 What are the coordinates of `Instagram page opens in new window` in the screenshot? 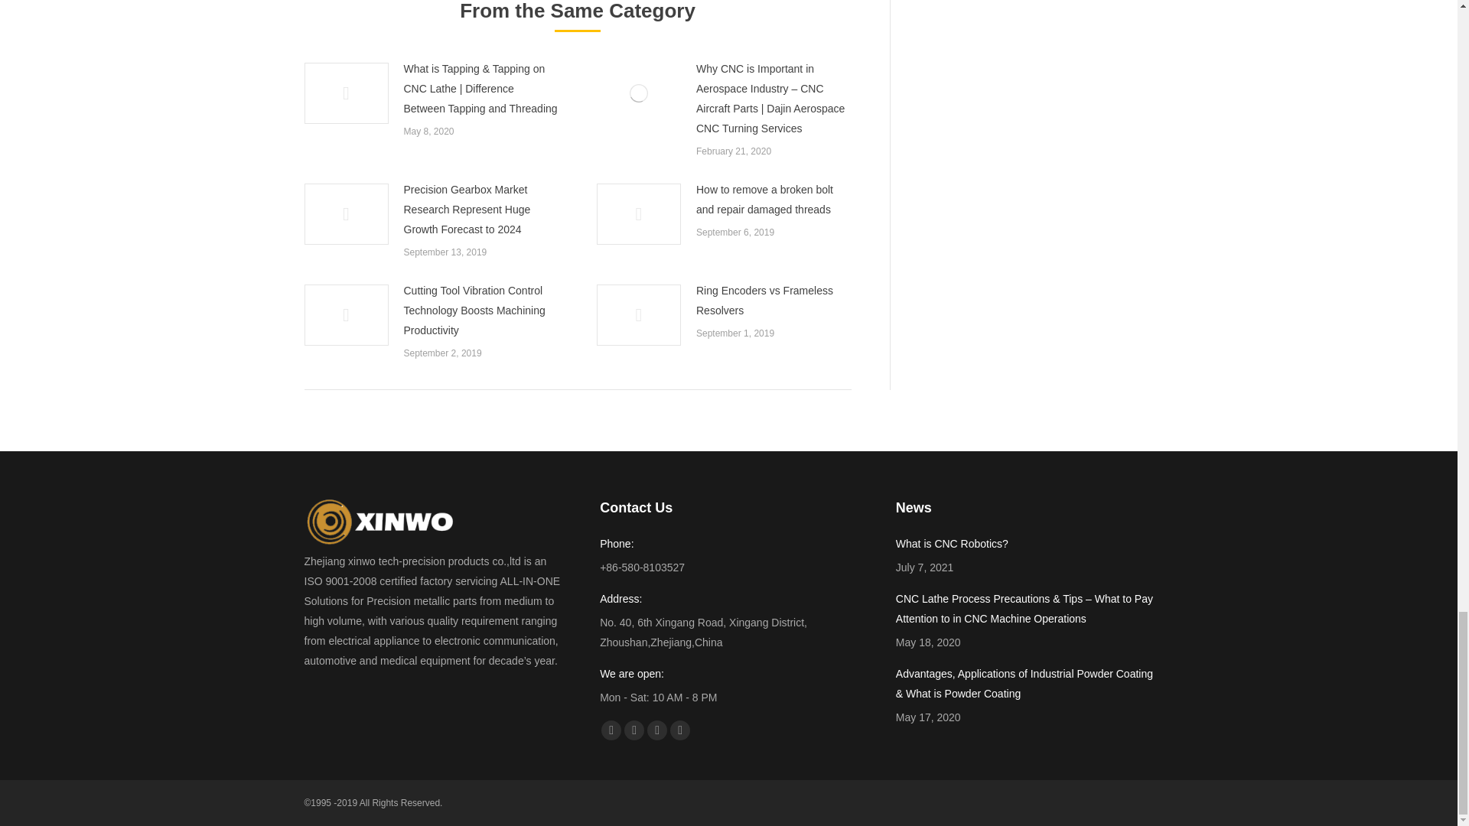 It's located at (679, 730).